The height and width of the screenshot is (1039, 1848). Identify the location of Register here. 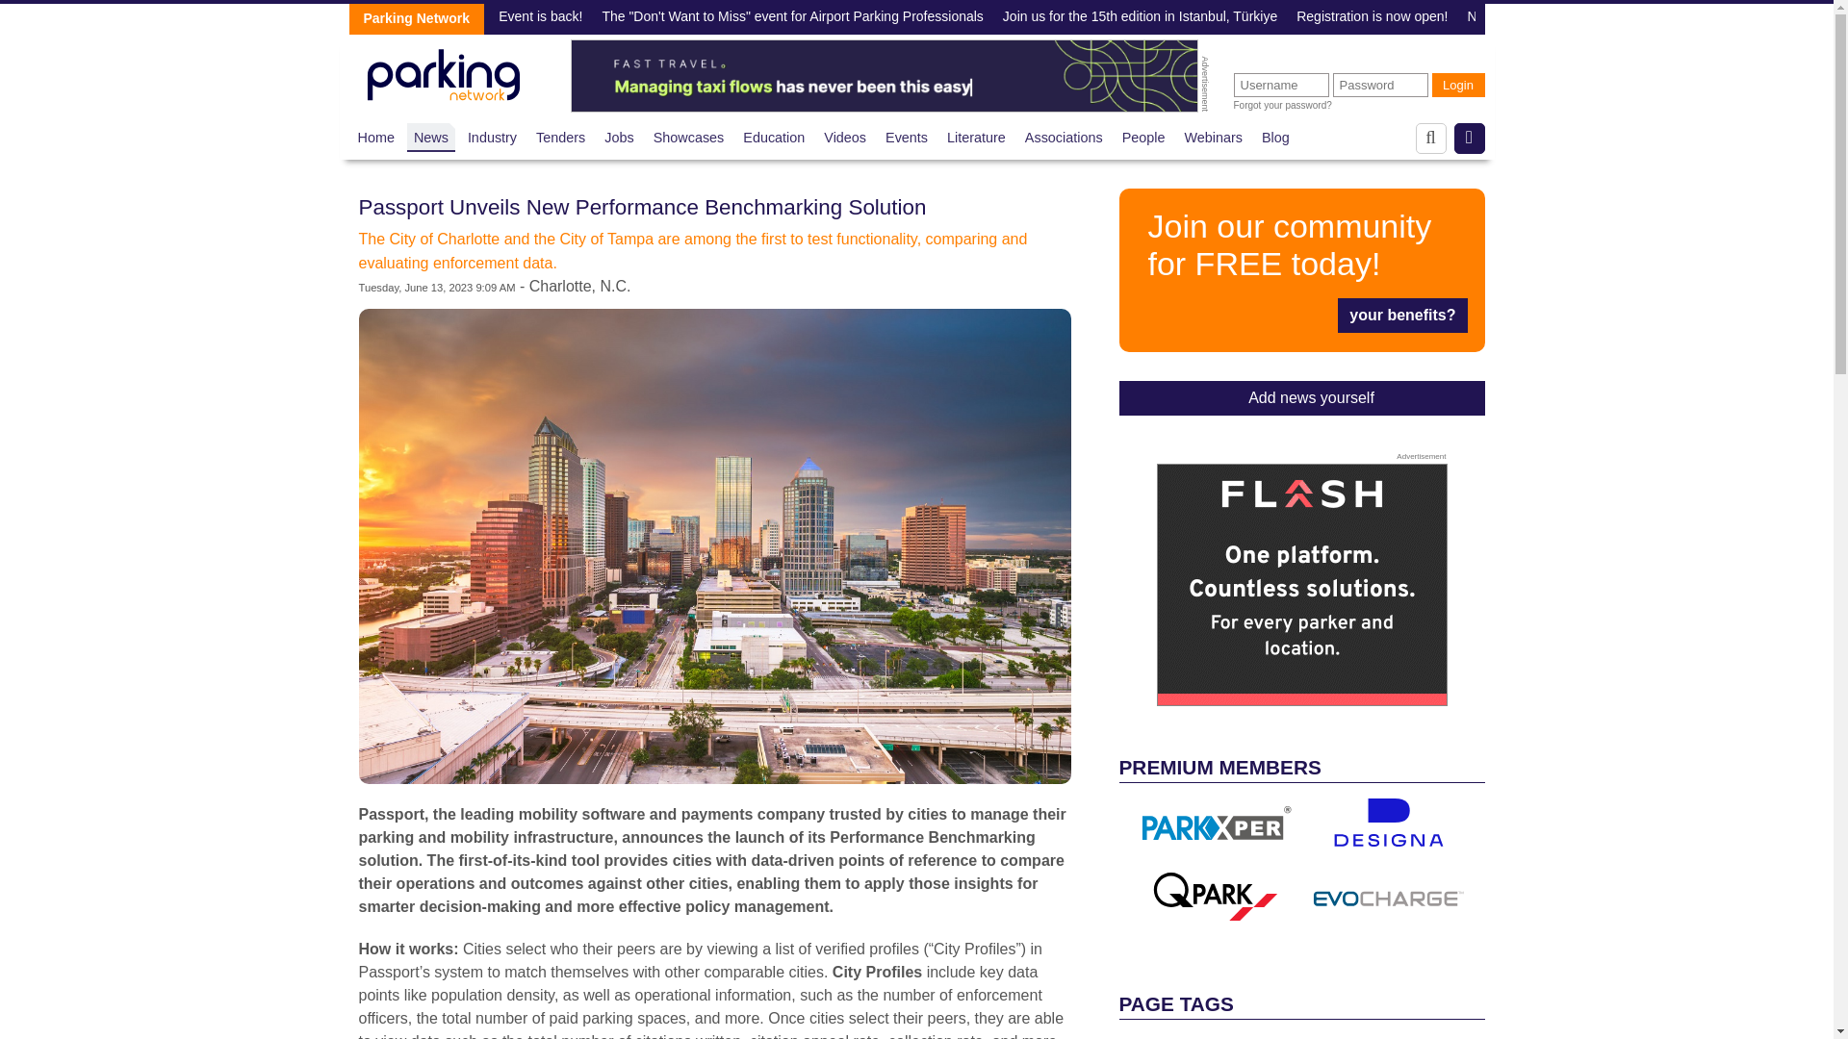
(1300, 269).